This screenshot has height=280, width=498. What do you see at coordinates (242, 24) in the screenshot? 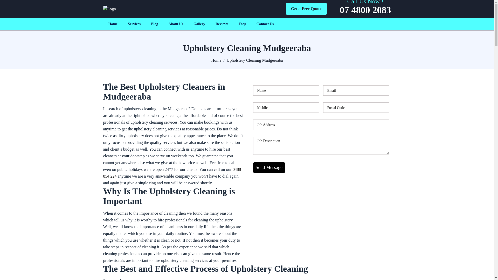
I see `Faqs` at bounding box center [242, 24].